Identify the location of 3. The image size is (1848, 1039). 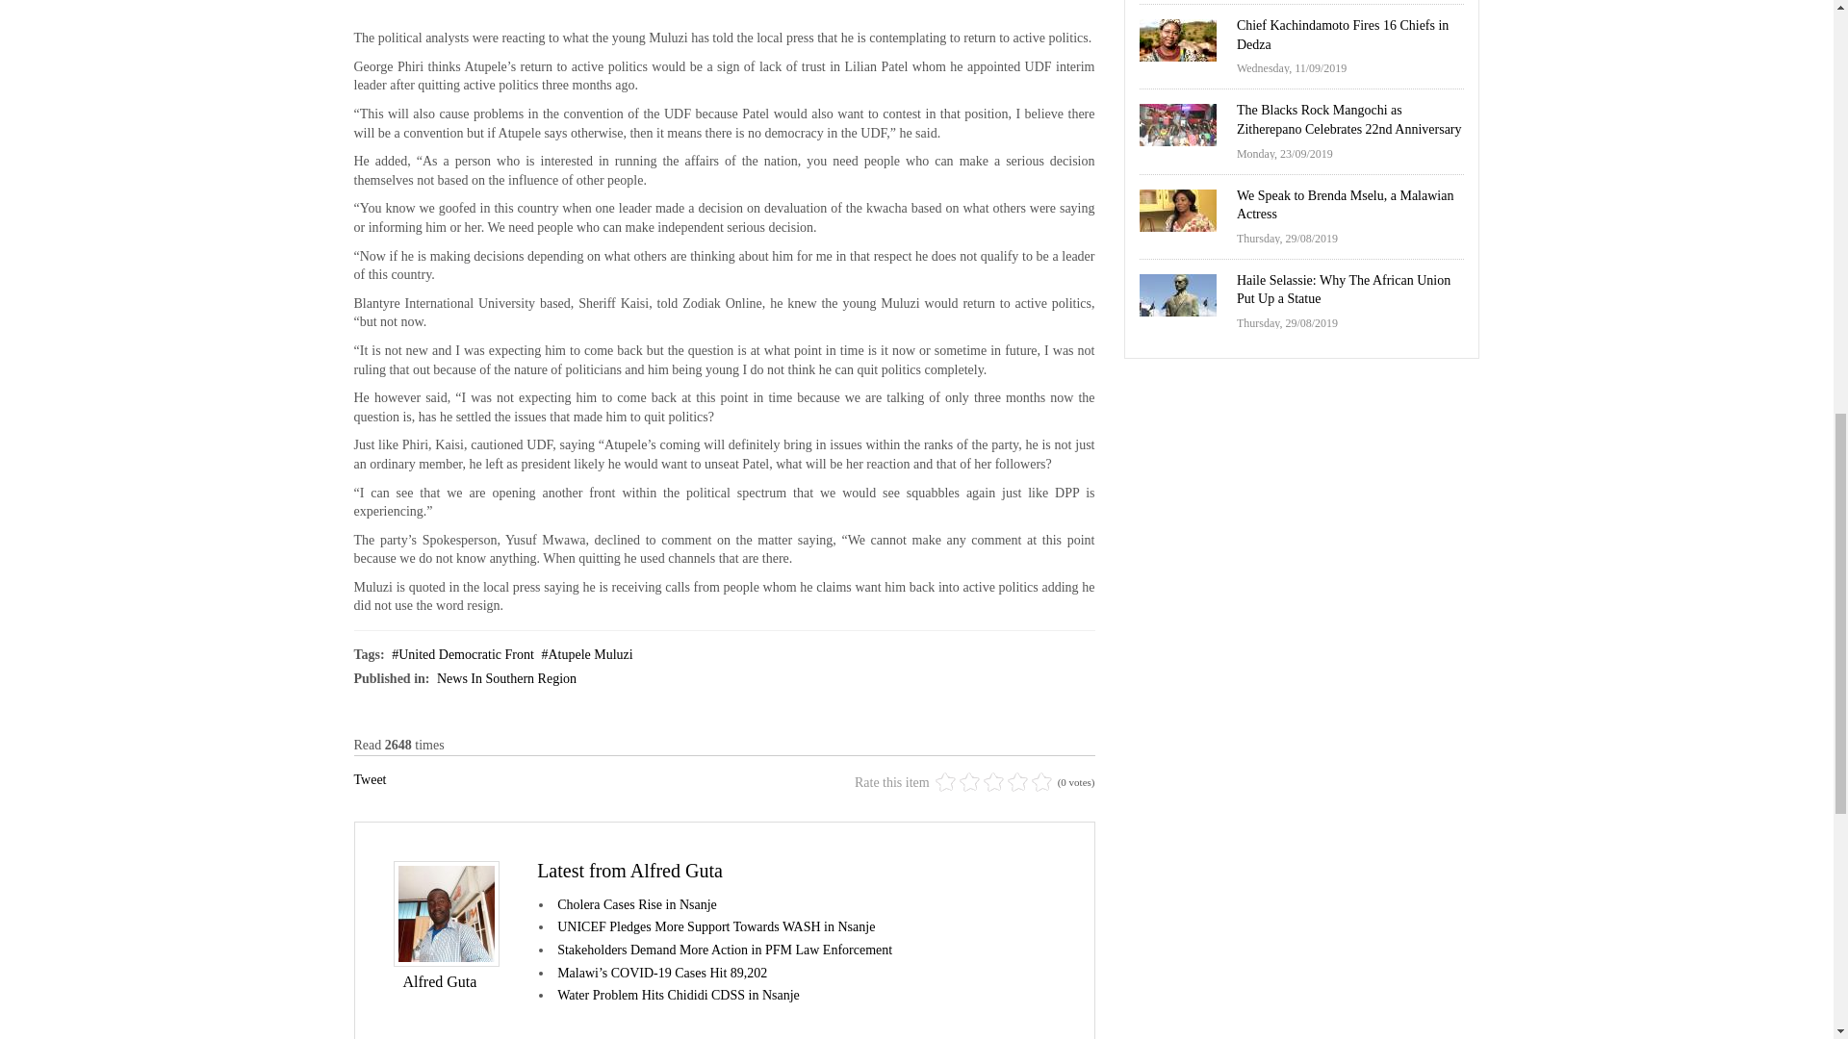
(968, 783).